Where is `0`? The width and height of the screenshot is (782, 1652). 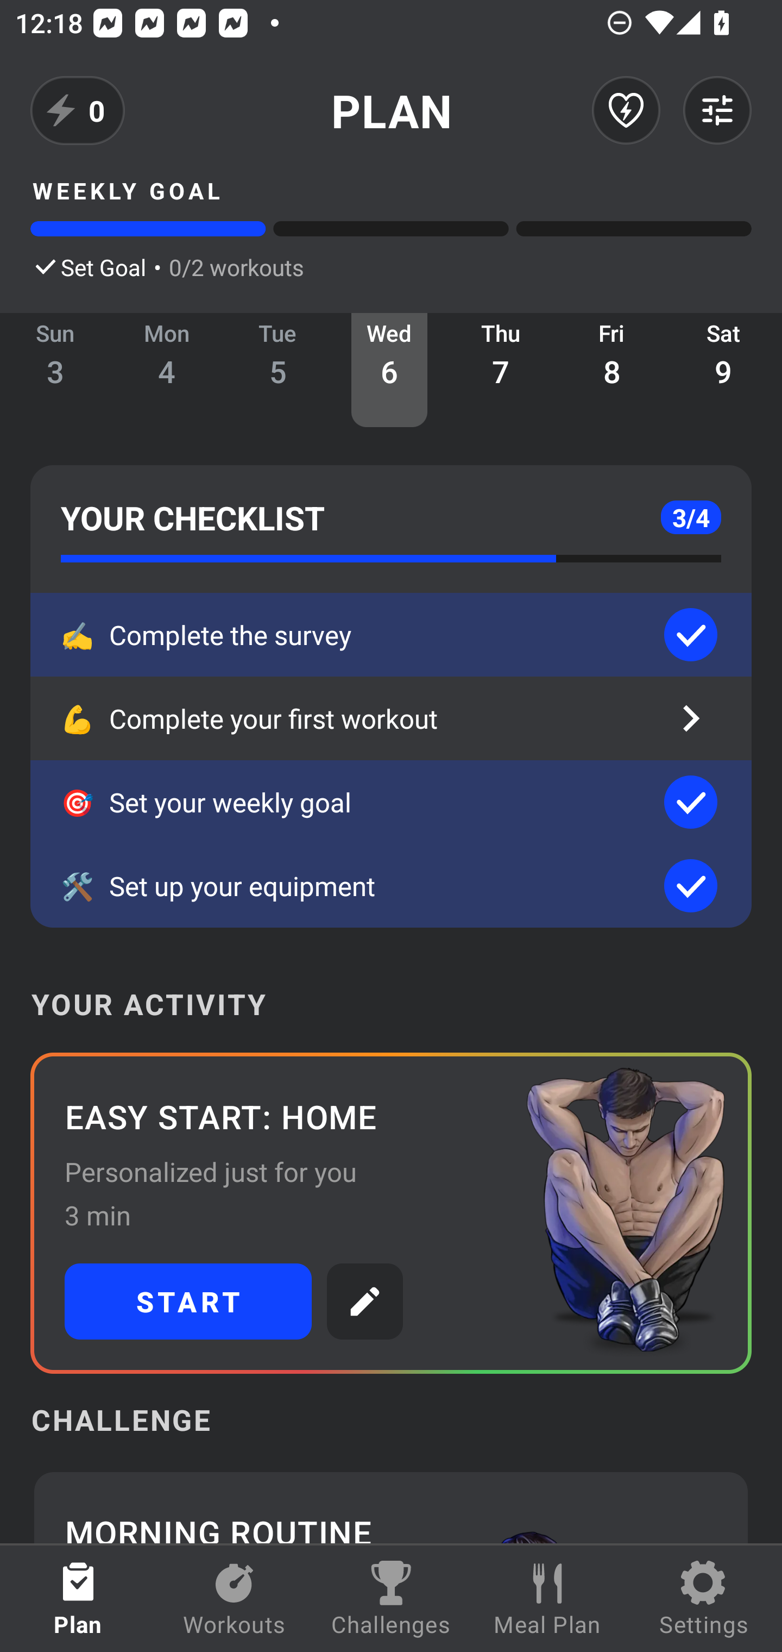 0 is located at coordinates (78, 110).